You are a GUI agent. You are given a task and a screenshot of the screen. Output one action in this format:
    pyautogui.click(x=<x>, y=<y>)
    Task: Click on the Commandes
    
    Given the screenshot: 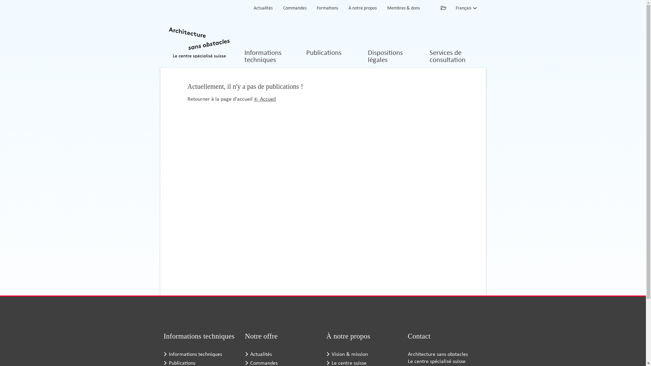 What is the action you would take?
    pyautogui.click(x=294, y=8)
    